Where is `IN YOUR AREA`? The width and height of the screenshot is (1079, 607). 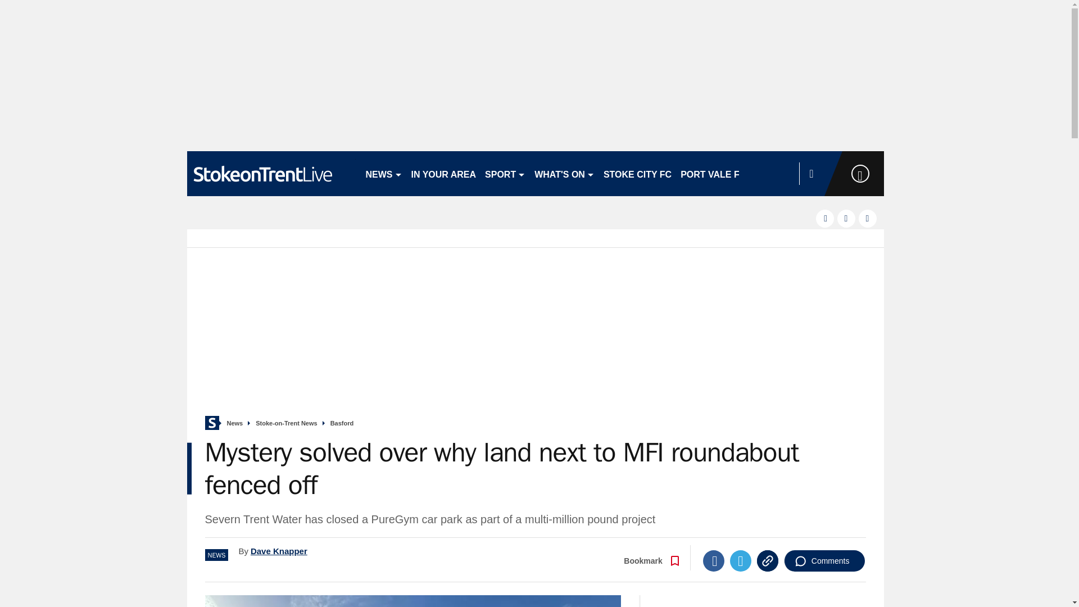 IN YOUR AREA is located at coordinates (444, 173).